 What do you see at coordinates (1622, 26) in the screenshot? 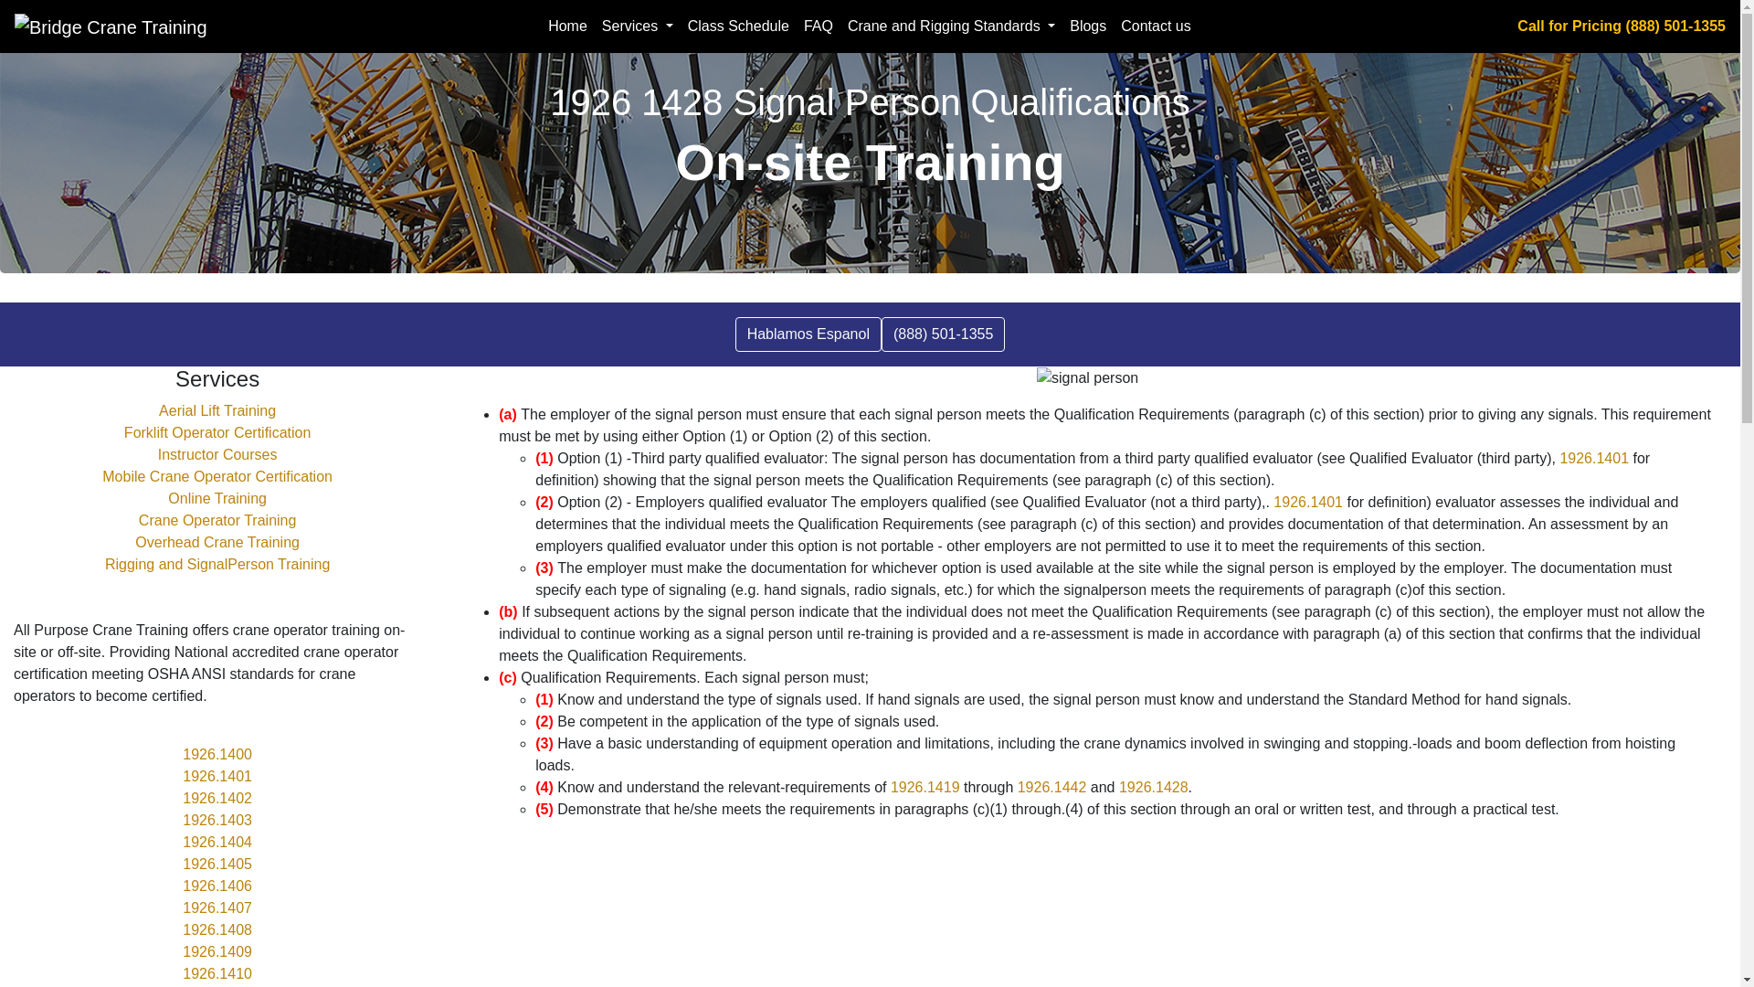
I see `Call for Pricing (888) 501-1355` at bounding box center [1622, 26].